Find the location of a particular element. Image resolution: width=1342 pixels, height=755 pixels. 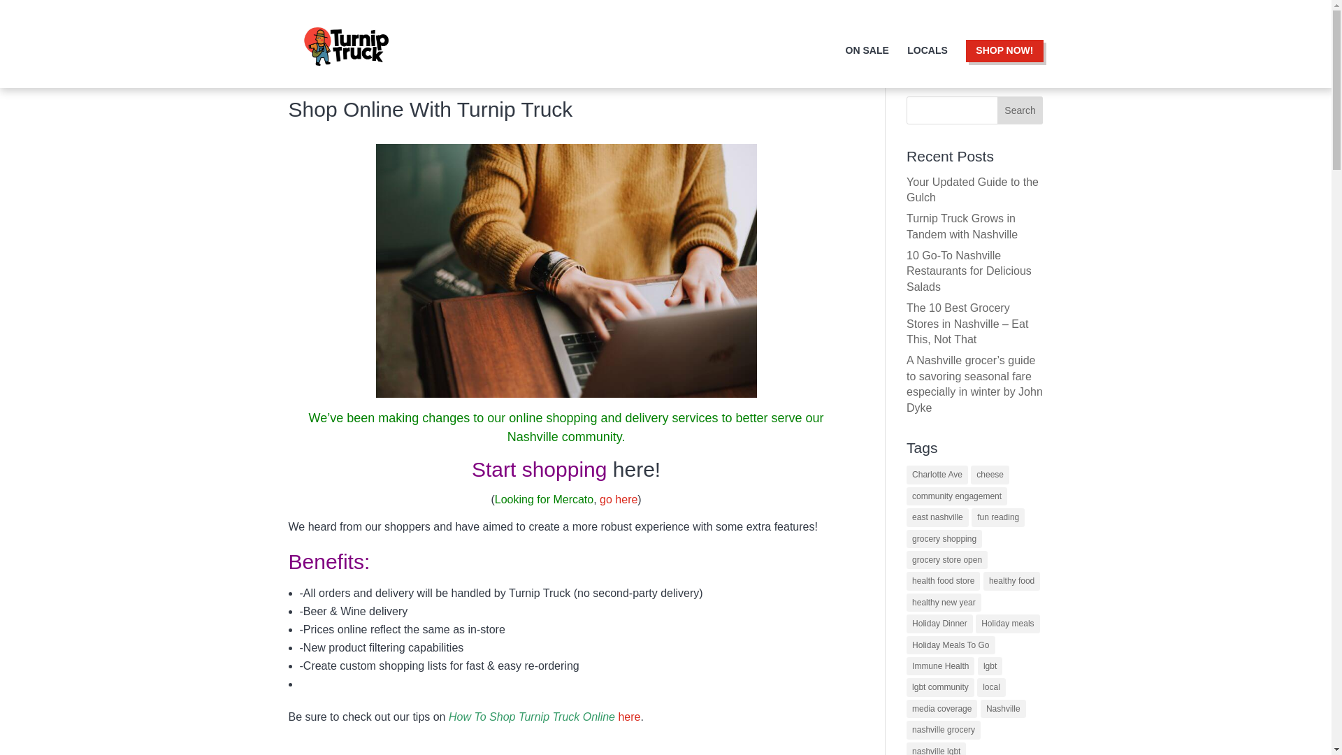

Your Updated Guide to the Gulch is located at coordinates (973, 189).